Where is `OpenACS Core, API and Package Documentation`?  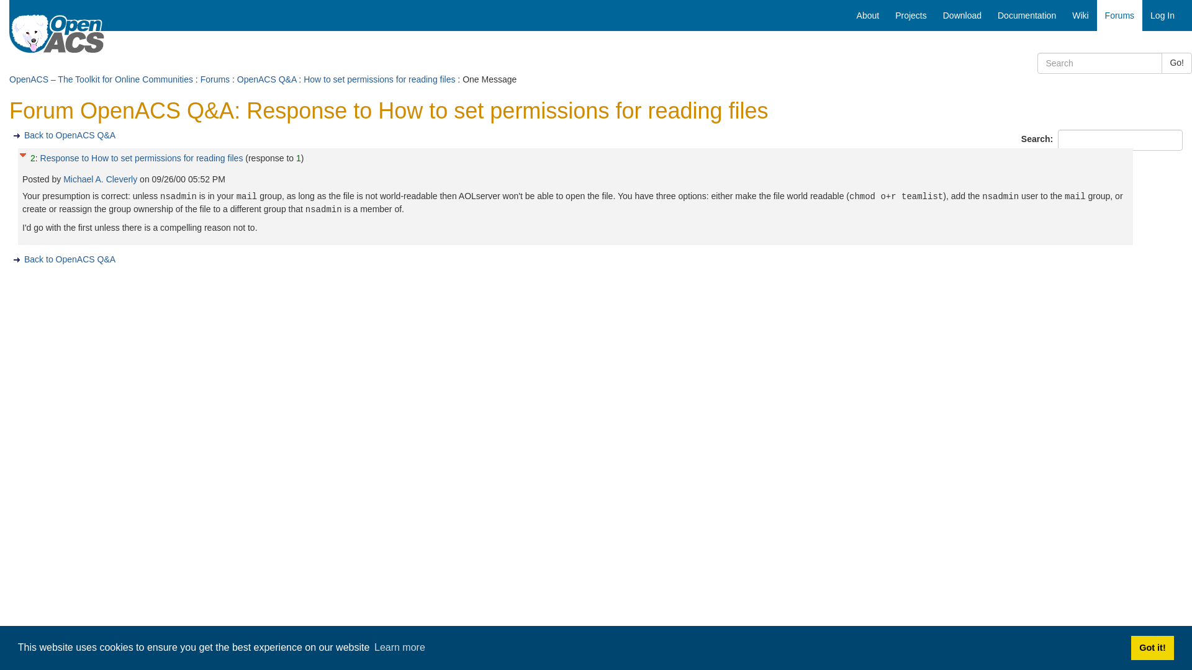 OpenACS Core, API and Package Documentation is located at coordinates (1027, 15).